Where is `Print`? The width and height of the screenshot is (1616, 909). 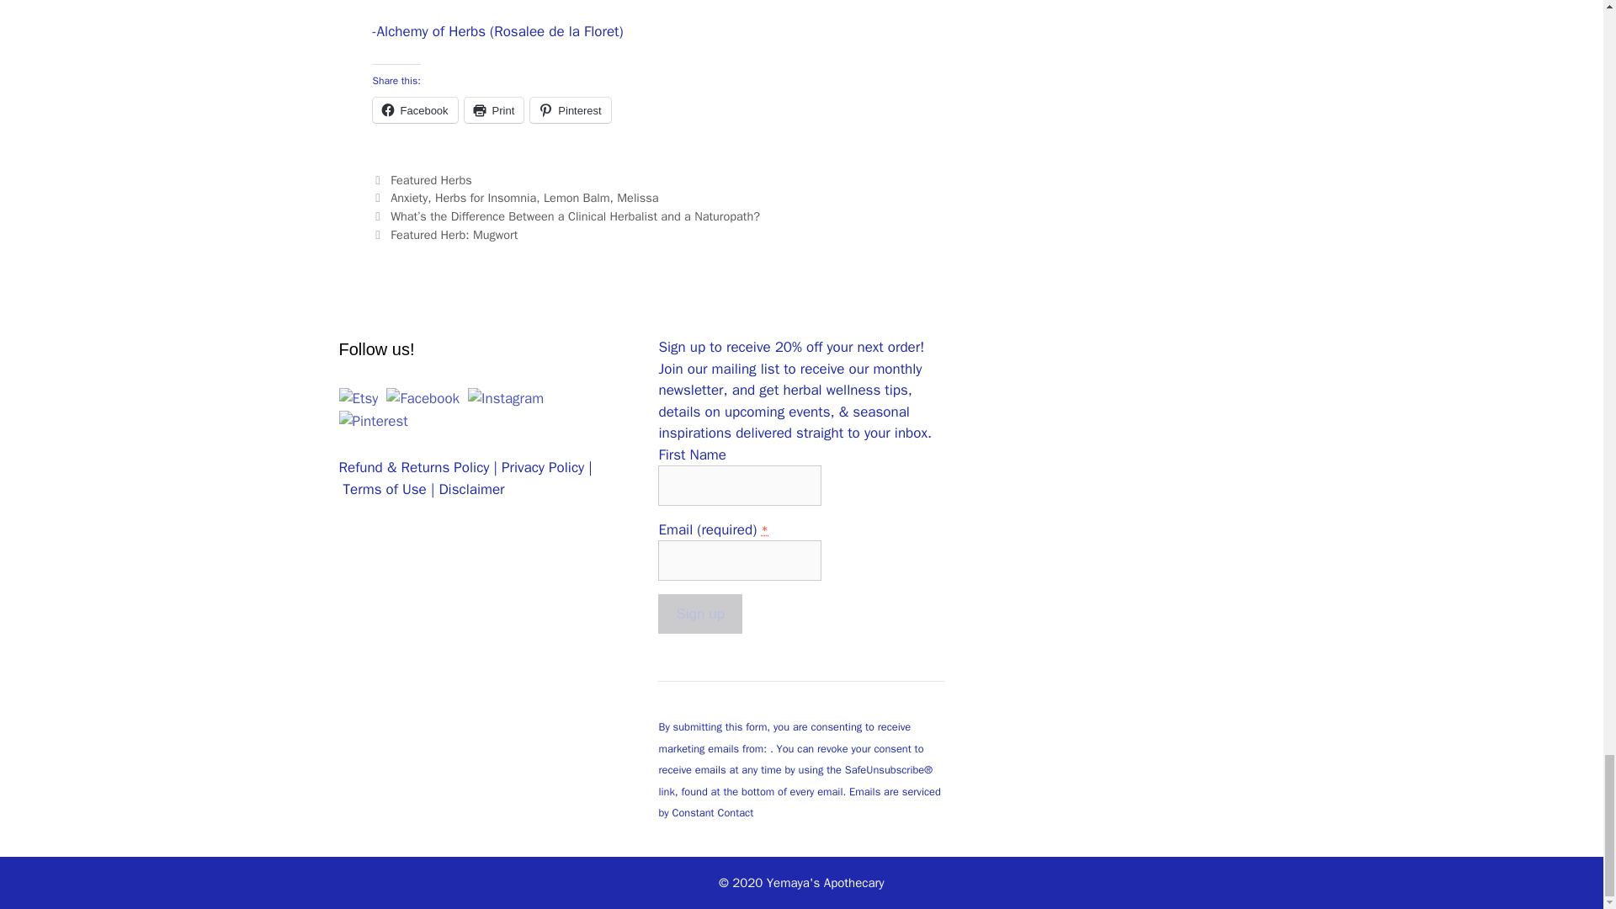
Print is located at coordinates (494, 109).